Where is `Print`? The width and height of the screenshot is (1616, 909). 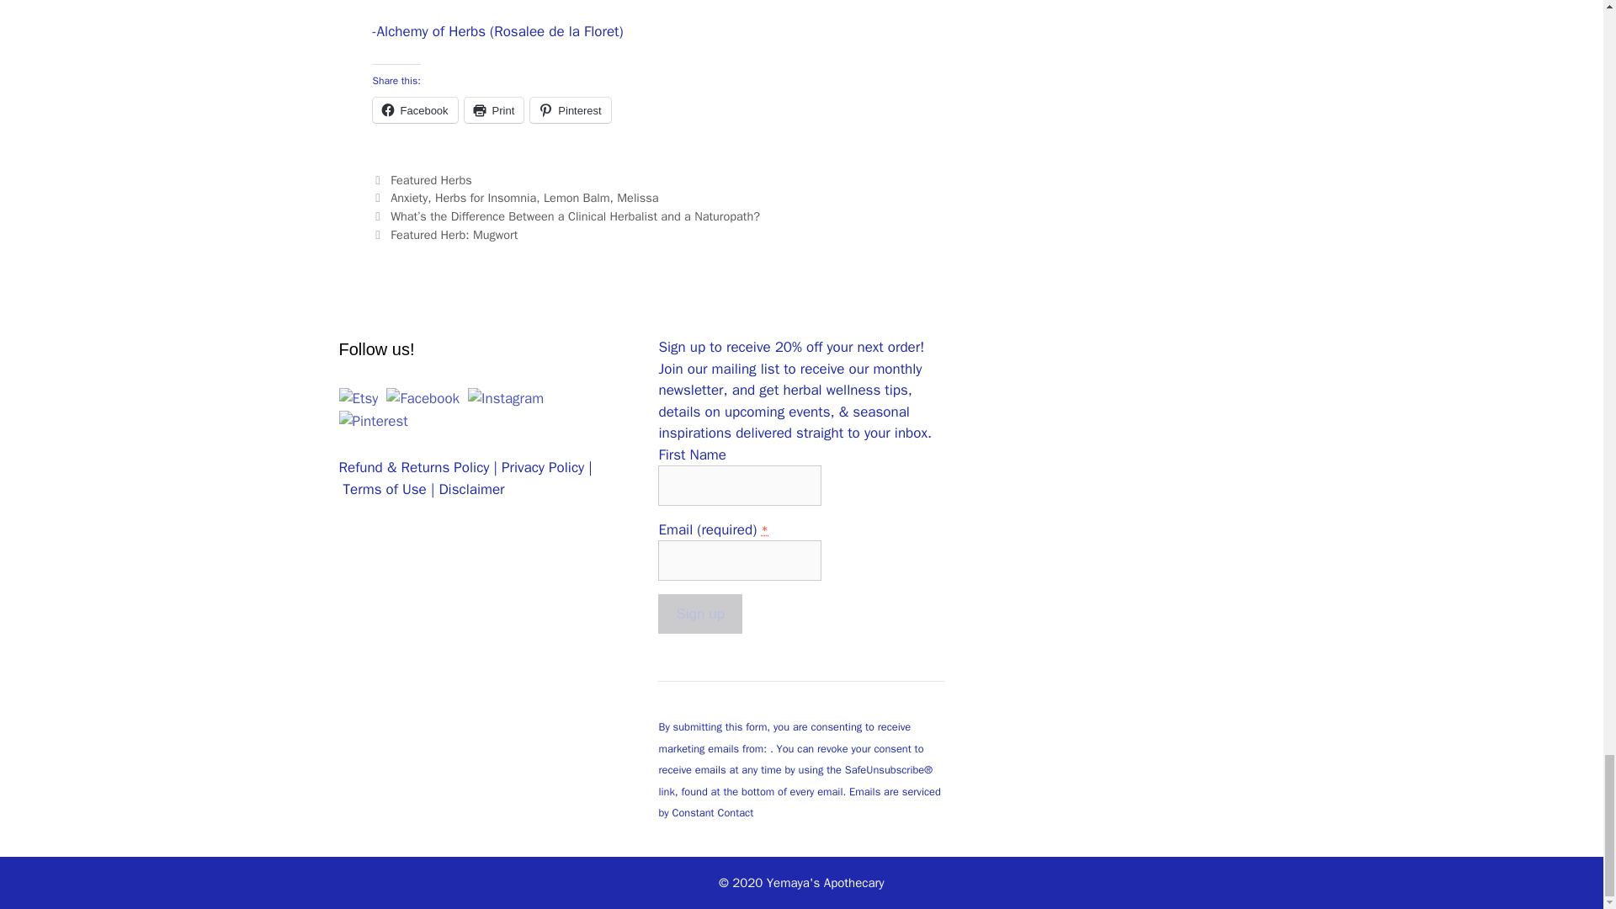
Print is located at coordinates (494, 109).